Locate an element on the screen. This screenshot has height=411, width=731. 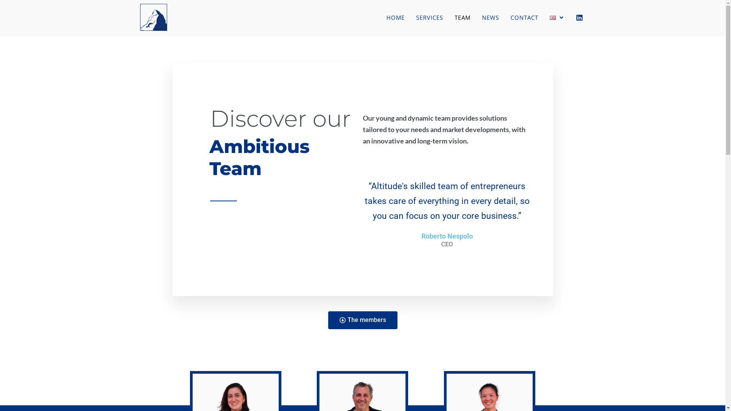
HOME is located at coordinates (396, 18).